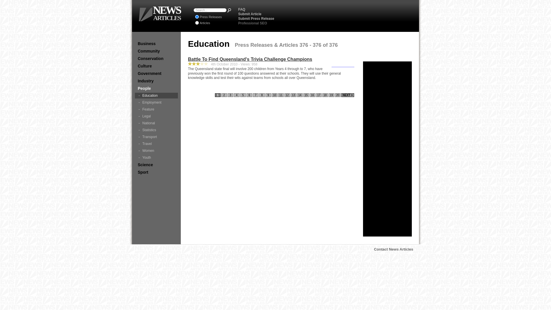 Image resolution: width=551 pixels, height=310 pixels. I want to click on Employment, so click(156, 102).